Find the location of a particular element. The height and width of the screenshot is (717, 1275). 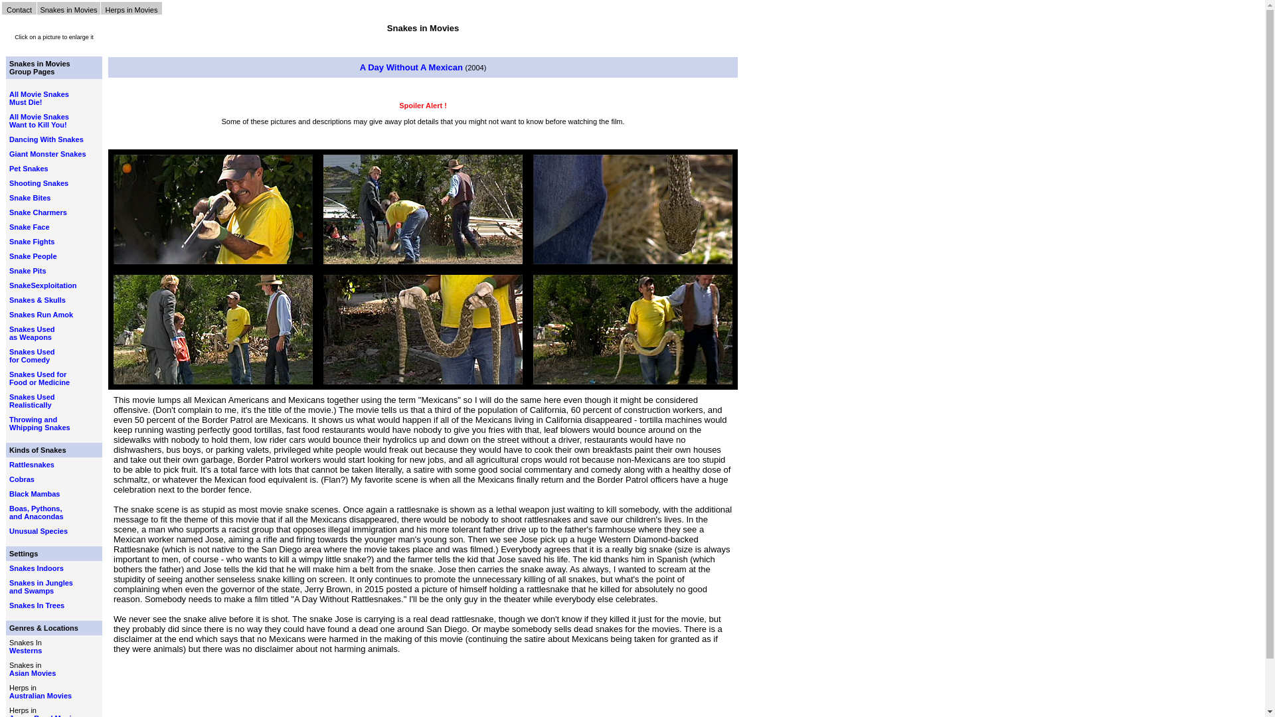

SnakeSexploitation is located at coordinates (32, 333).